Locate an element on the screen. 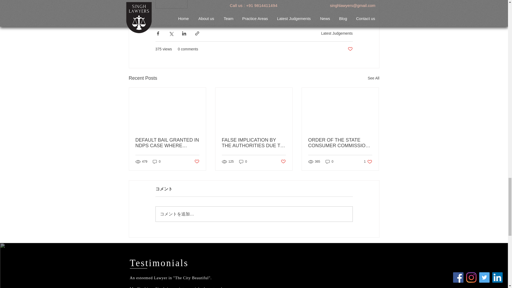 The image size is (512, 288). Post not marked as liked is located at coordinates (350, 49).